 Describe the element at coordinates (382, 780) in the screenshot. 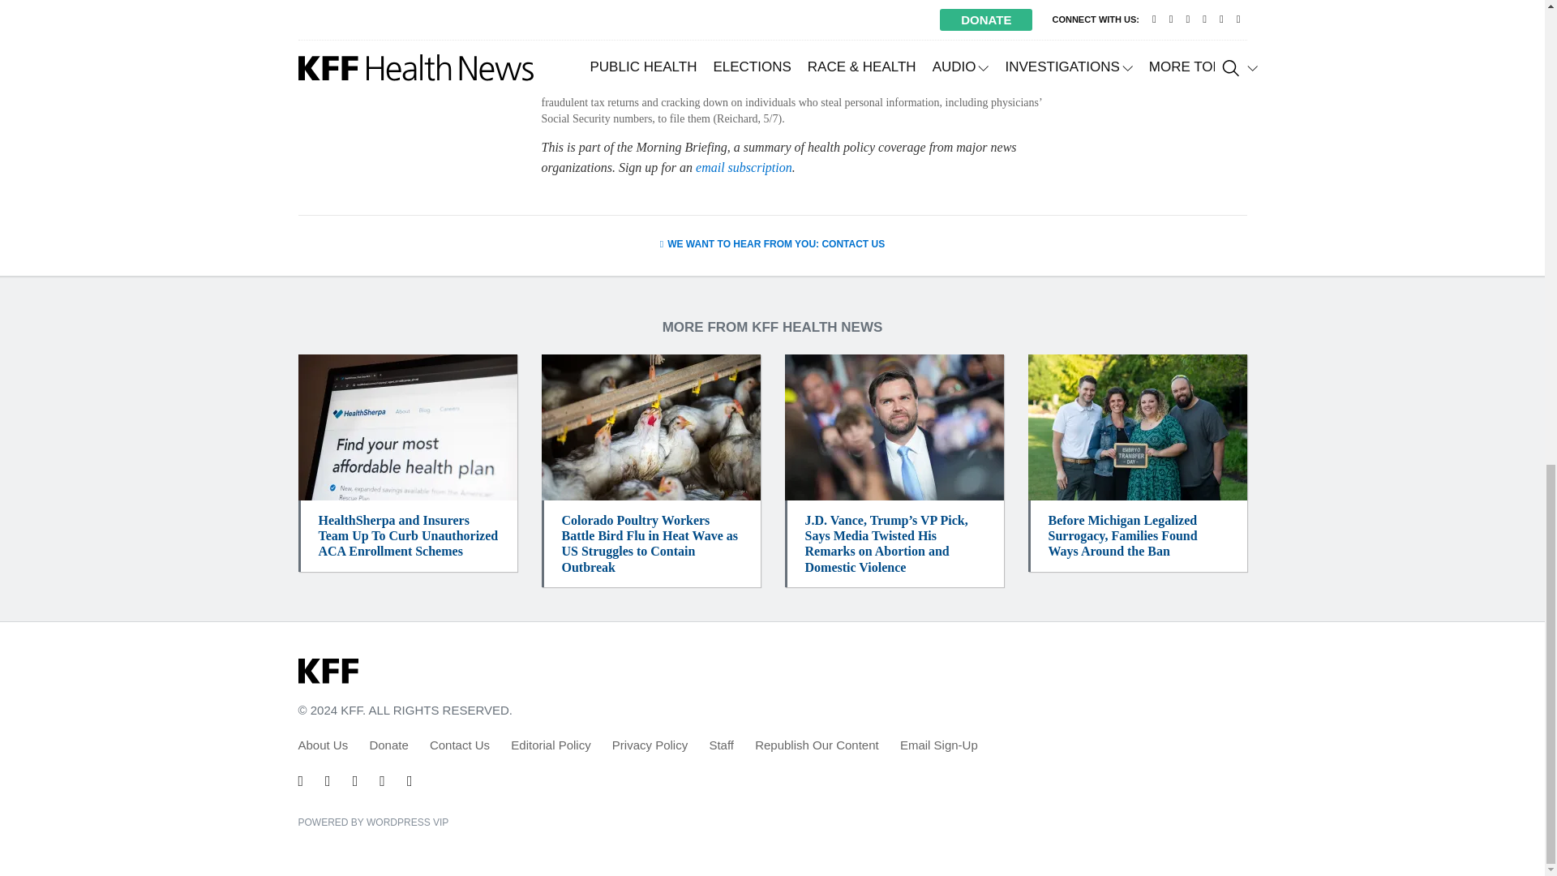

I see `Instagram` at that location.